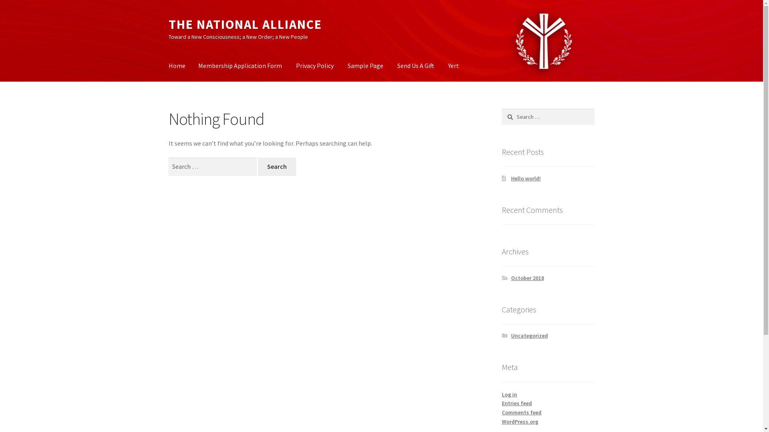 The width and height of the screenshot is (769, 432). What do you see at coordinates (527, 278) in the screenshot?
I see `October 2018` at bounding box center [527, 278].